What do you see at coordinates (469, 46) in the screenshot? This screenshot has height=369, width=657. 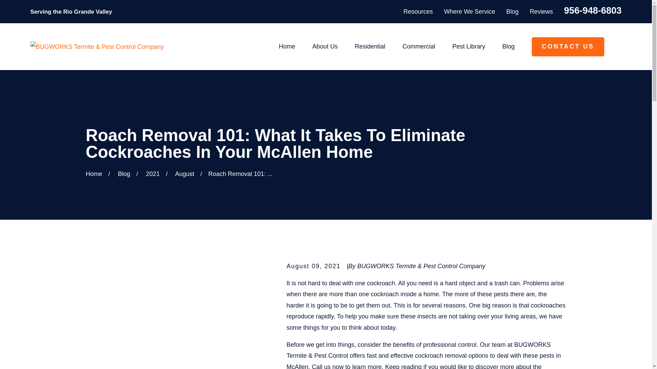 I see `Pest Library` at bounding box center [469, 46].